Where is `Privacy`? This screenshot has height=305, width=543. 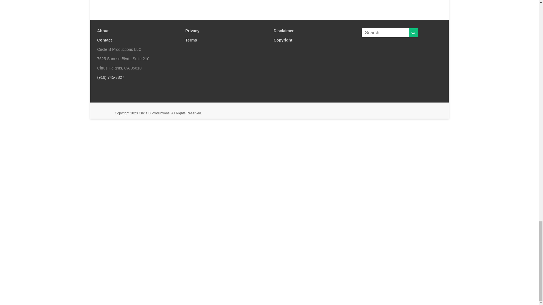
Privacy is located at coordinates (192, 30).